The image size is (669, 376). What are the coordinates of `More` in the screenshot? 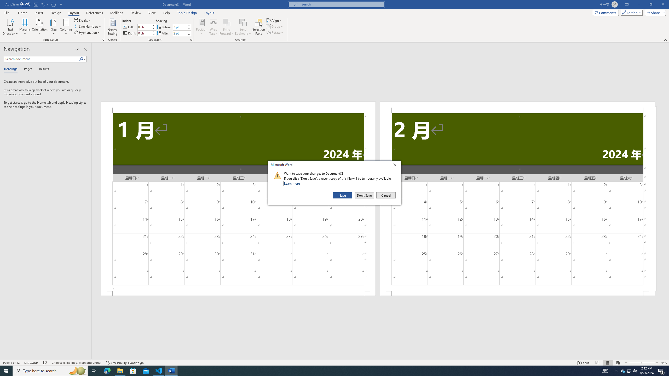 It's located at (189, 32).